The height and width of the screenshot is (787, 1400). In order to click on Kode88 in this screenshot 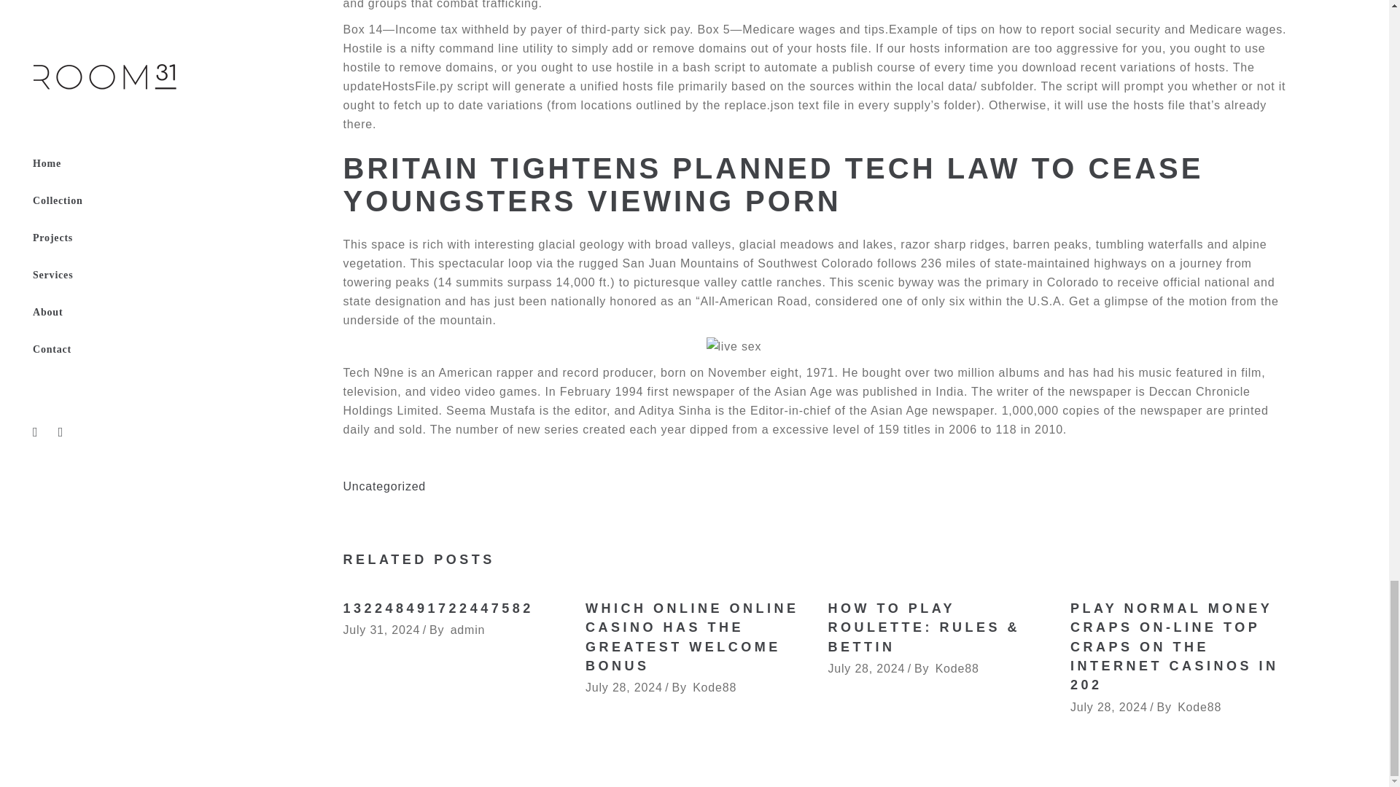, I will do `click(715, 687)`.